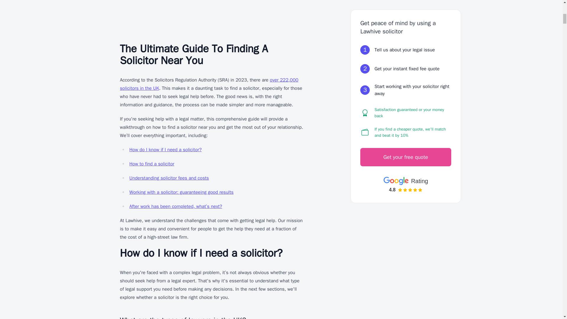  What do you see at coordinates (165, 149) in the screenshot?
I see `How do I know if I need a solicitor?` at bounding box center [165, 149].